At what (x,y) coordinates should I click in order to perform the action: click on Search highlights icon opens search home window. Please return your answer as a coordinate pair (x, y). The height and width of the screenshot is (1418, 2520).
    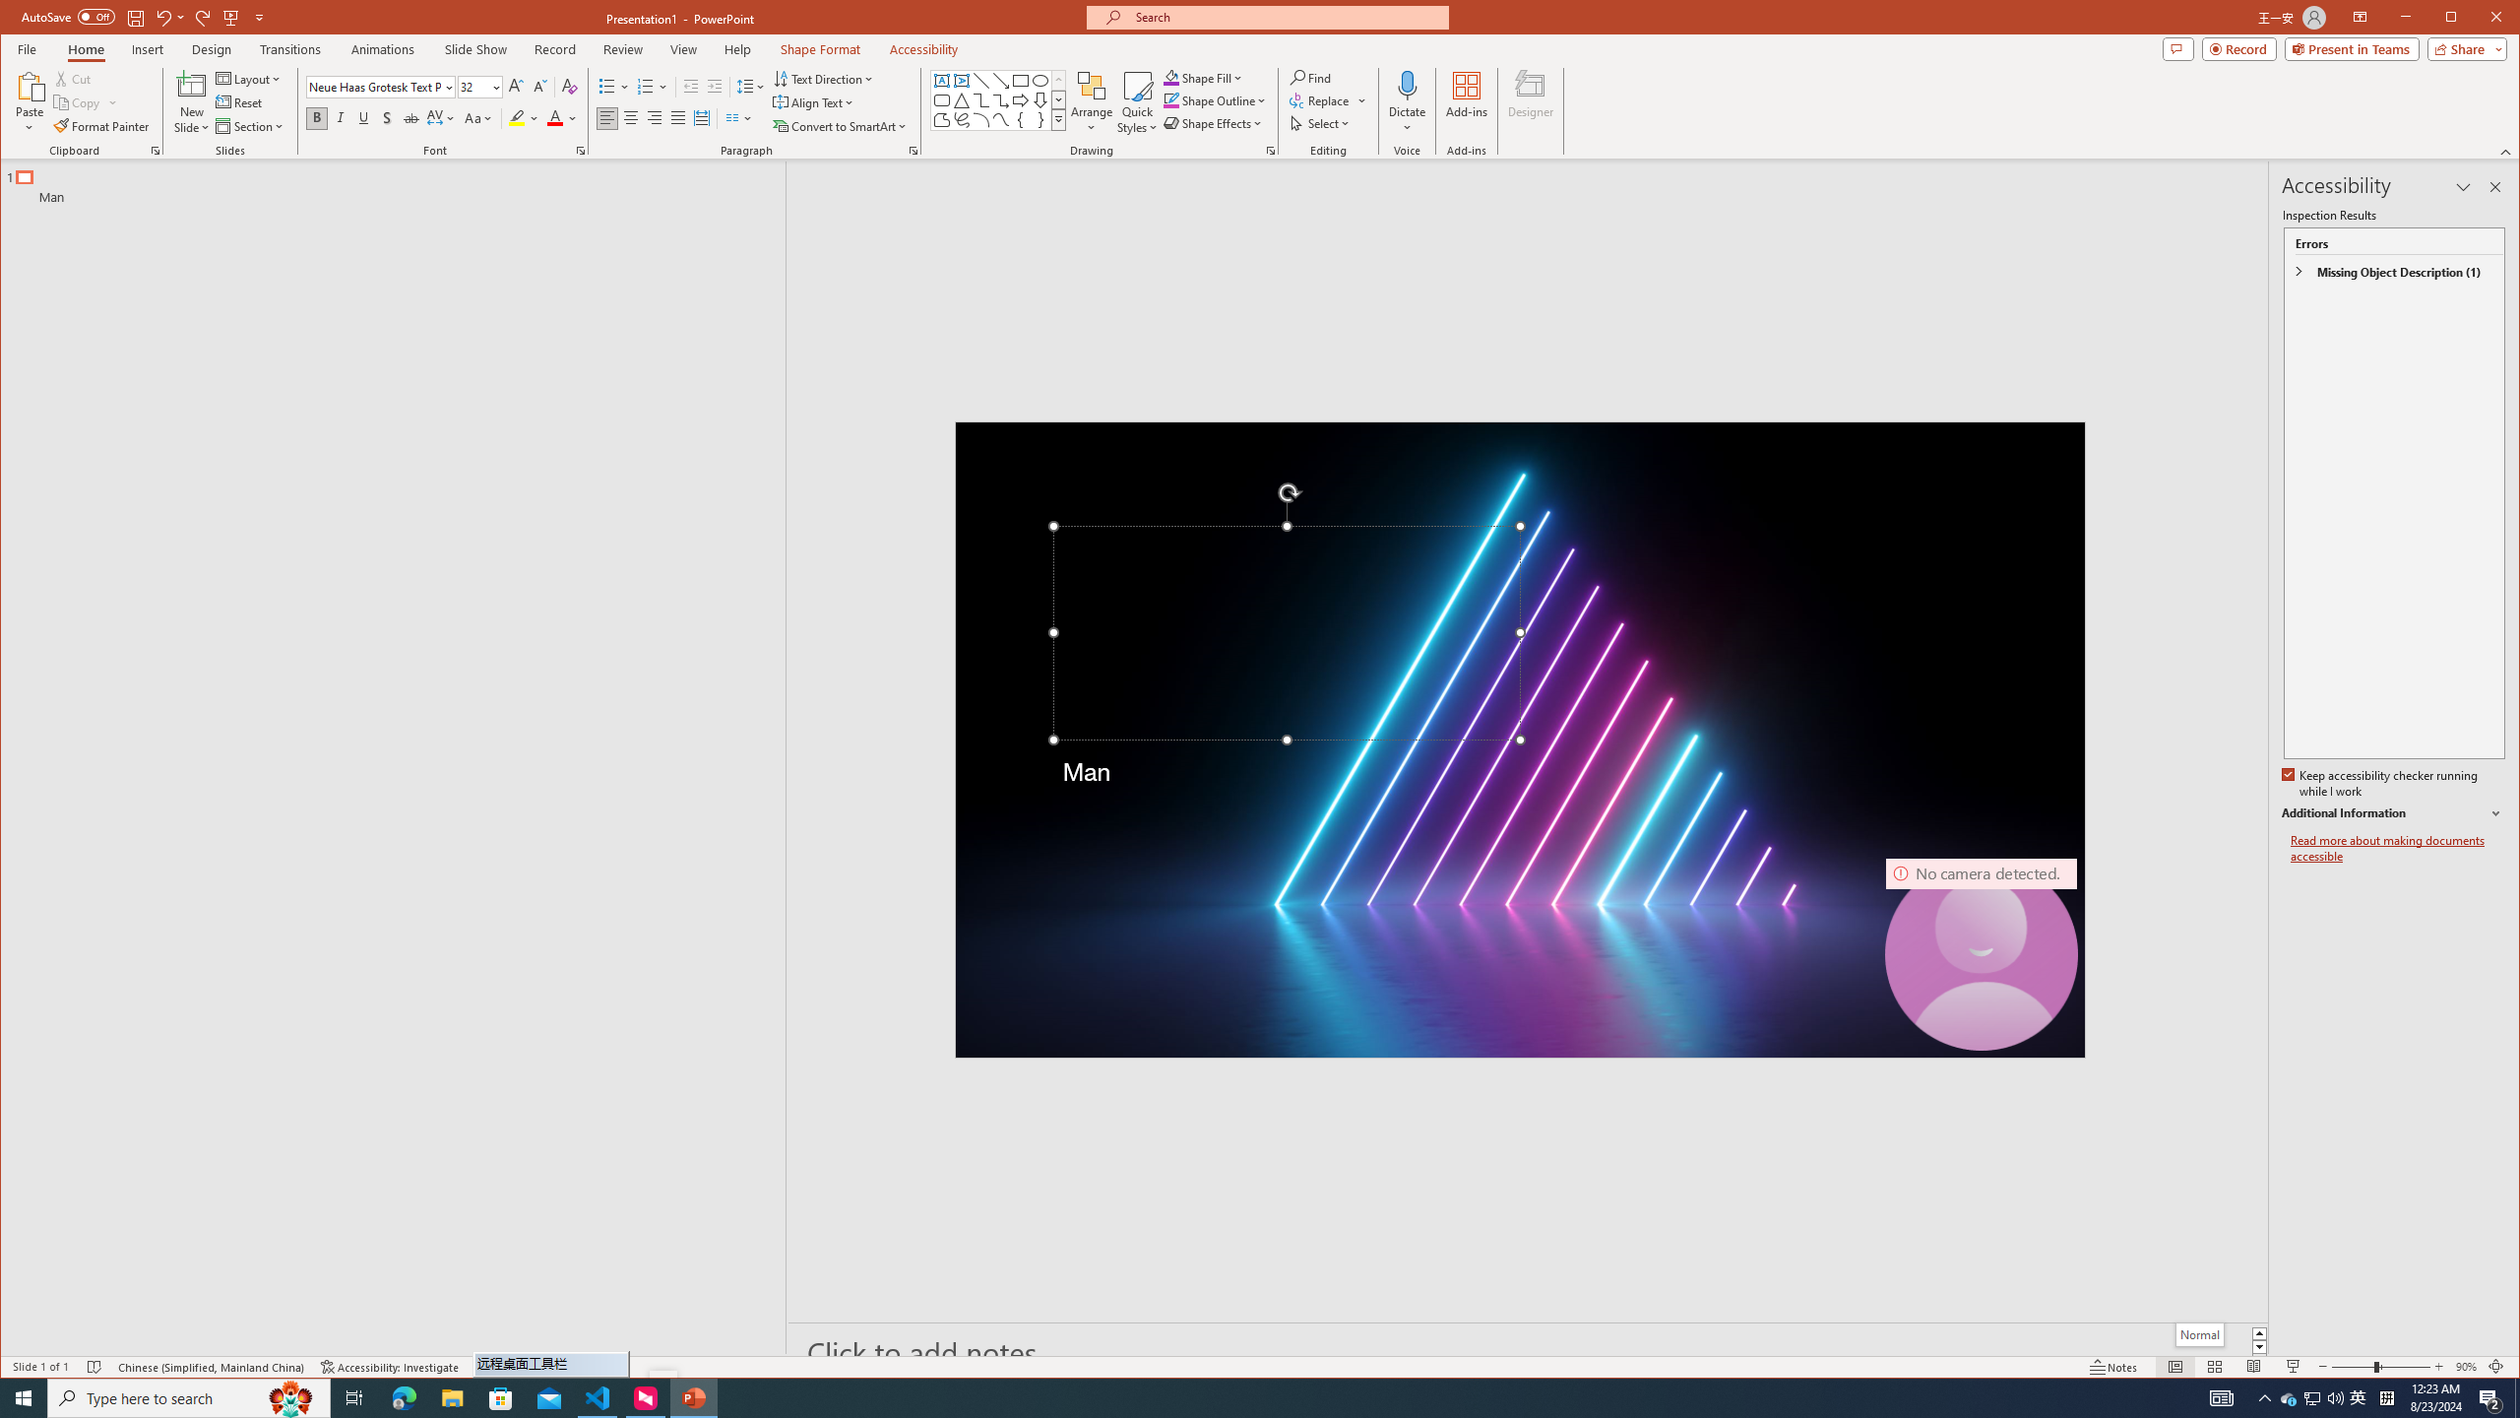
    Looking at the image, I should click on (291, 1398).